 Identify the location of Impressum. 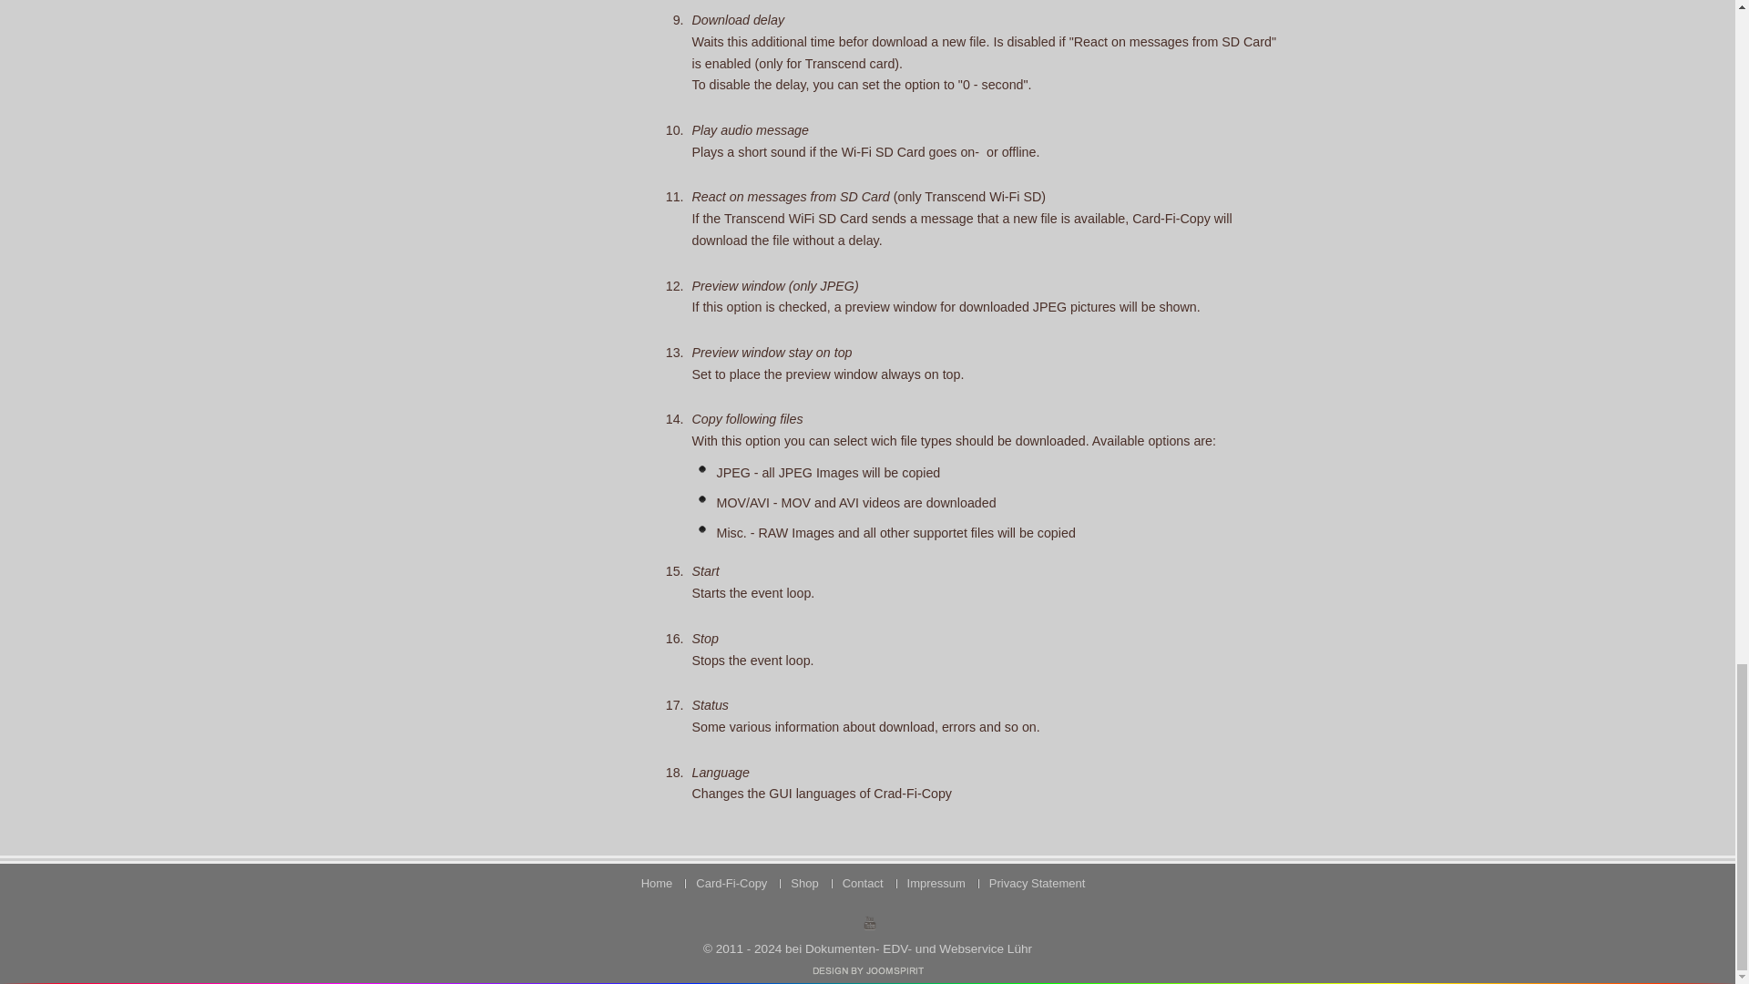
(936, 882).